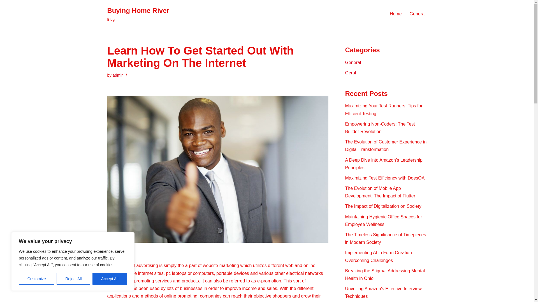 This screenshot has height=302, width=538. What do you see at coordinates (384, 110) in the screenshot?
I see `Maximizing Your Test Runners: Tips for Efficient Testing` at bounding box center [384, 110].